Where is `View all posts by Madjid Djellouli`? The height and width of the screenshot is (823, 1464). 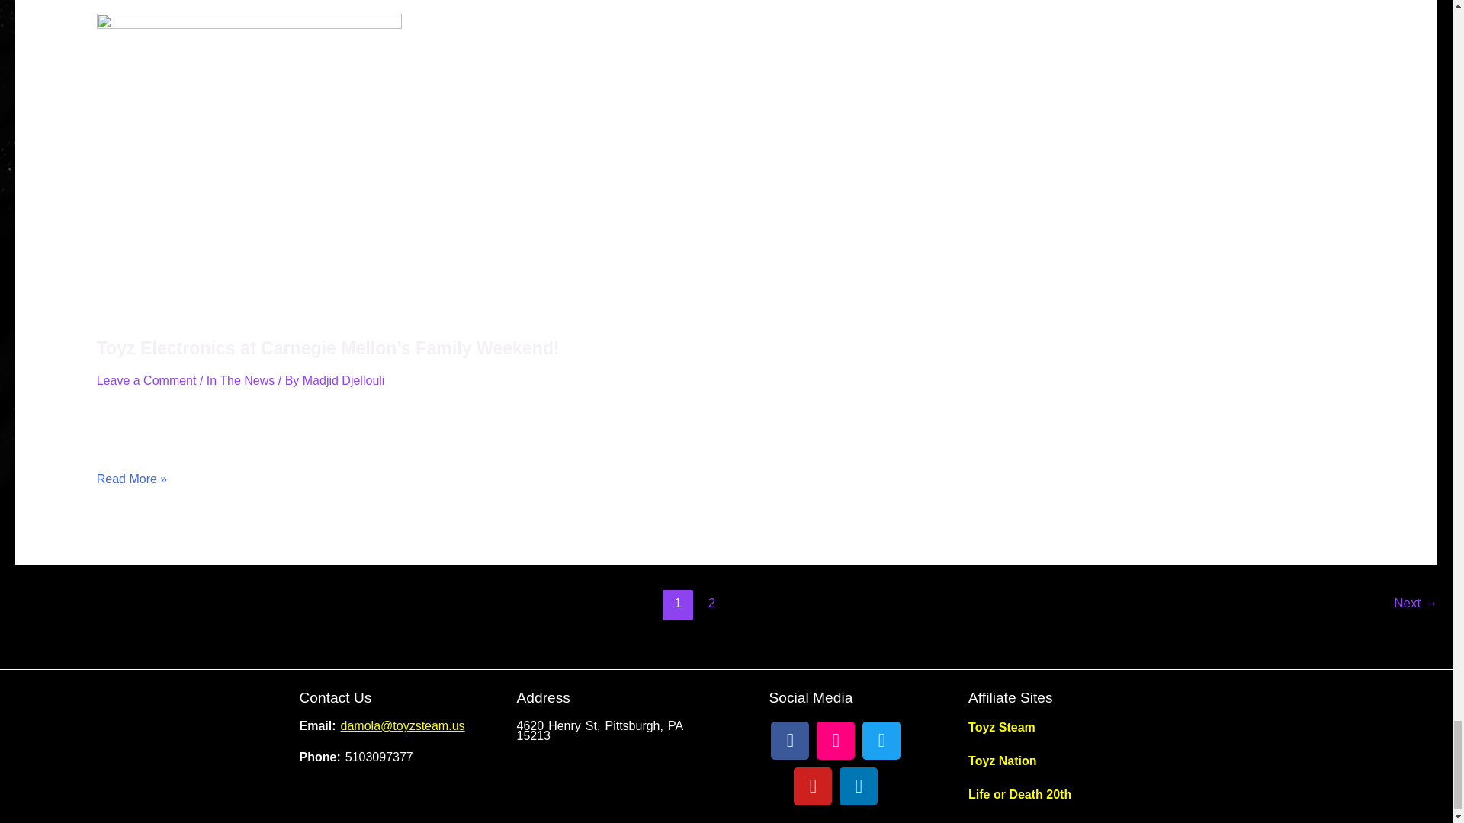
View all posts by Madjid Djellouli is located at coordinates (343, 380).